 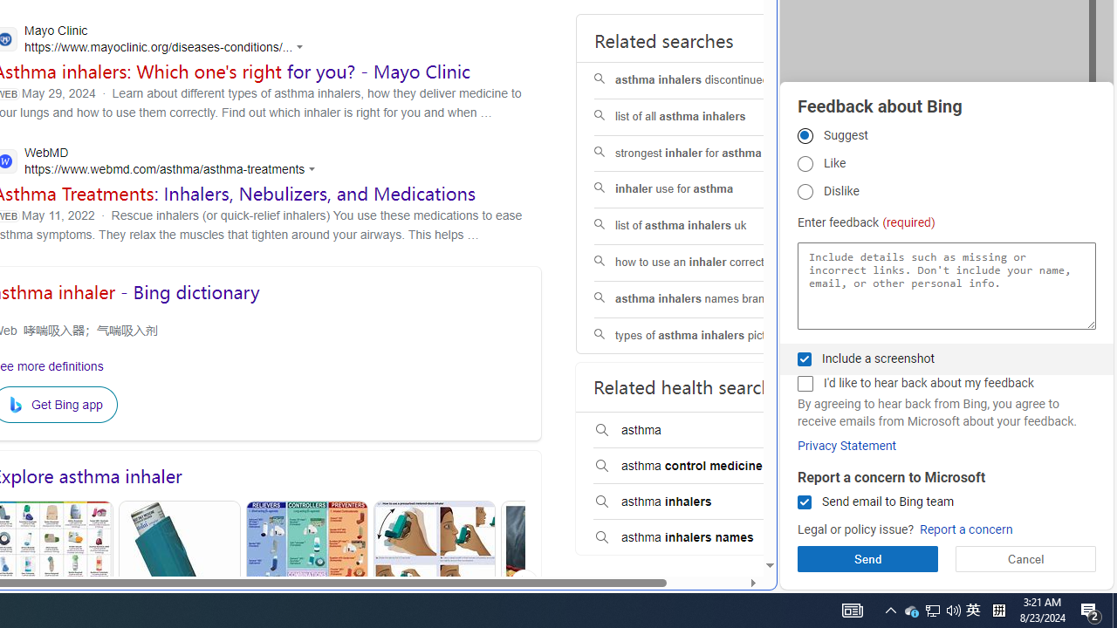 What do you see at coordinates (704, 466) in the screenshot?
I see `asthma control medicine` at bounding box center [704, 466].